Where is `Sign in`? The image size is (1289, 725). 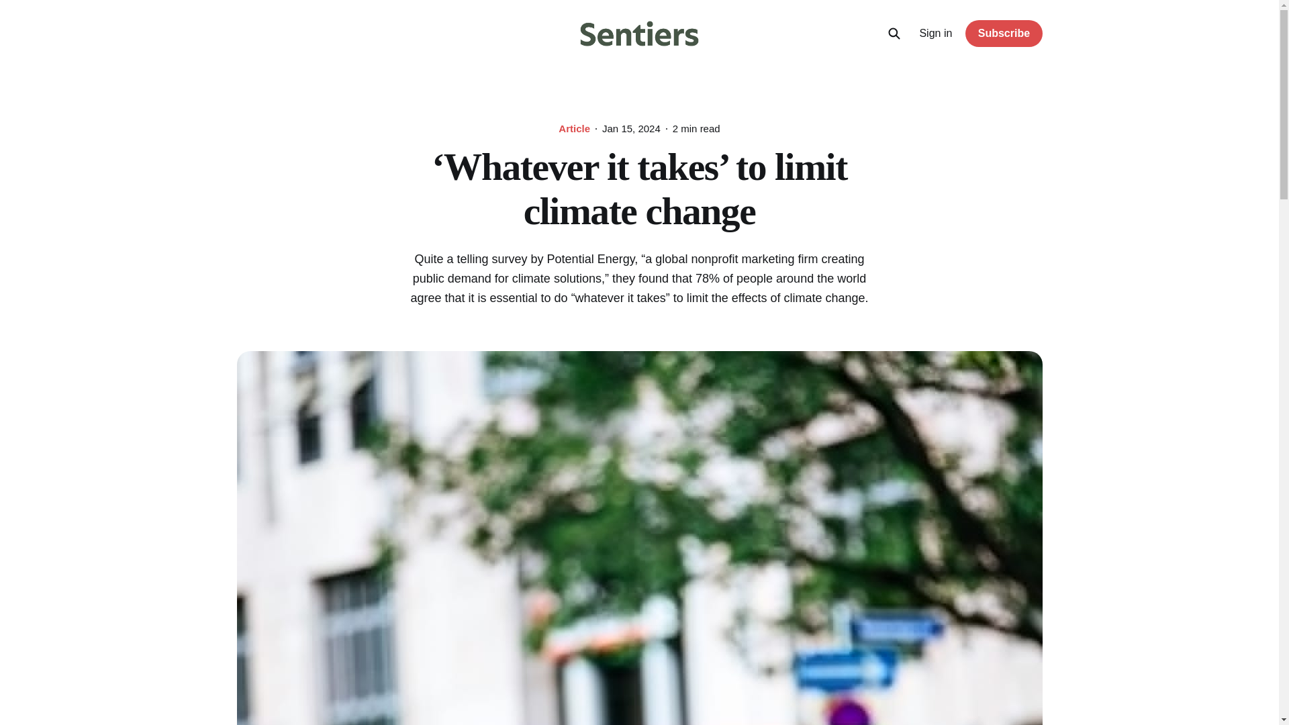 Sign in is located at coordinates (935, 33).